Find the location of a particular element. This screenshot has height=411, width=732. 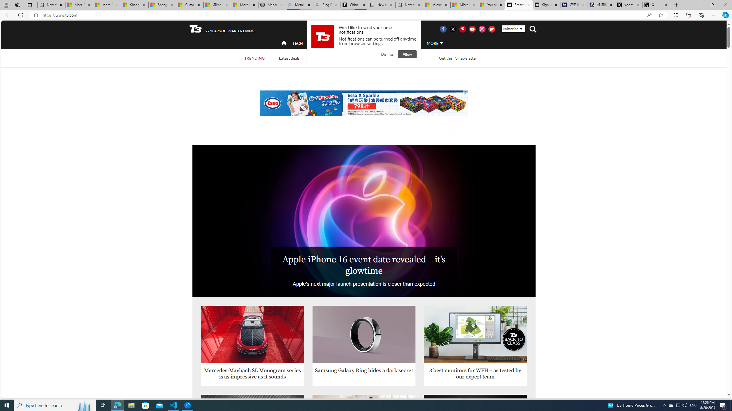

home is located at coordinates (284, 44).